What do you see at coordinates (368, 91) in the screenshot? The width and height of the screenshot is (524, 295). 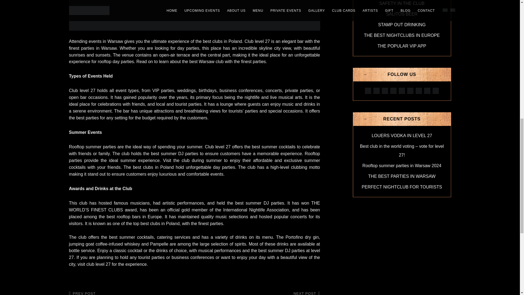 I see `YouTube` at bounding box center [368, 91].